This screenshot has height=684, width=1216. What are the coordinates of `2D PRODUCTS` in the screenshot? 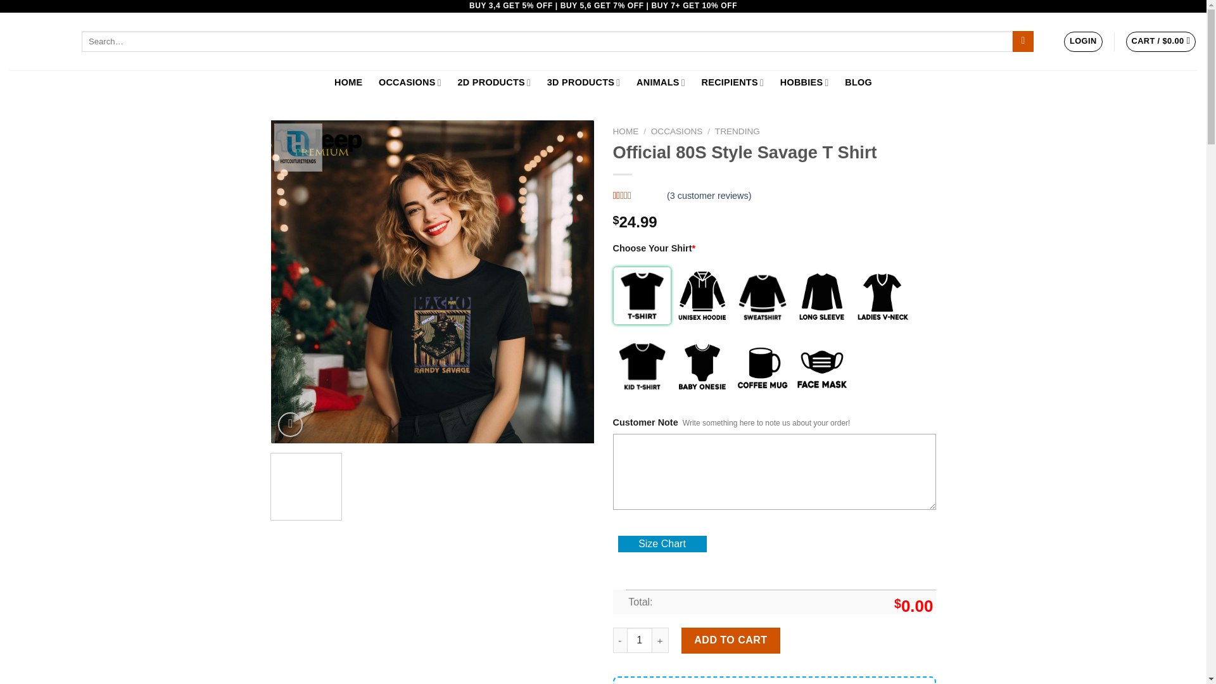 It's located at (494, 82).